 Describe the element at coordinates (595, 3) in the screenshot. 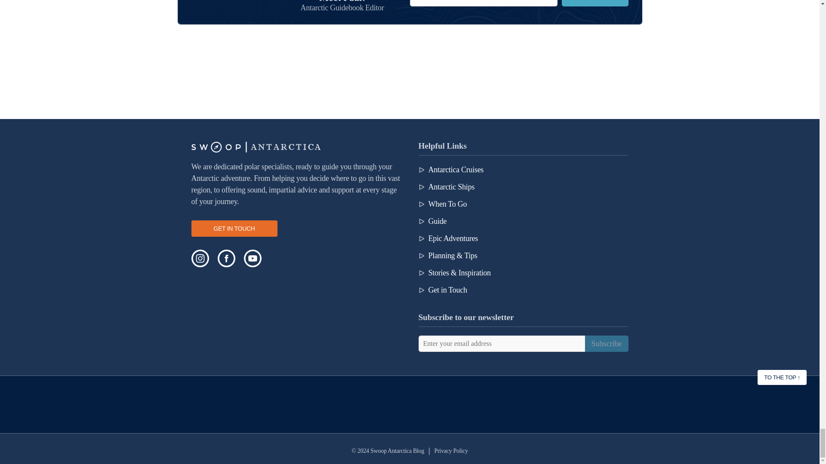

I see `Subscribe` at that location.